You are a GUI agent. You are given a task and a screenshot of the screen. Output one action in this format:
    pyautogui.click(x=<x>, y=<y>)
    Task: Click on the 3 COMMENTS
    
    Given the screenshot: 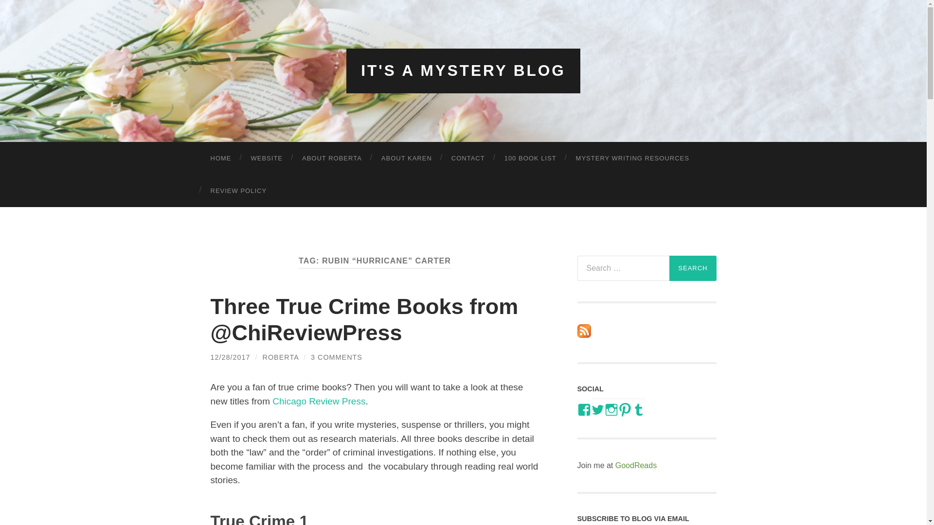 What is the action you would take?
    pyautogui.click(x=337, y=357)
    